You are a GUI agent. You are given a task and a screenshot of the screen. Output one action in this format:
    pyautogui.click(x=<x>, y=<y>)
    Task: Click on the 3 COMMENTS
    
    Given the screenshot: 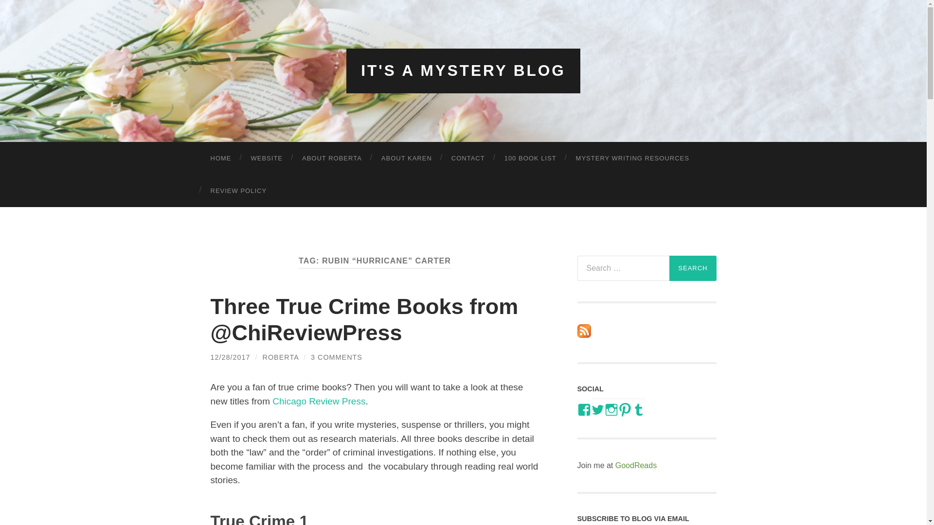 What is the action you would take?
    pyautogui.click(x=337, y=357)
    